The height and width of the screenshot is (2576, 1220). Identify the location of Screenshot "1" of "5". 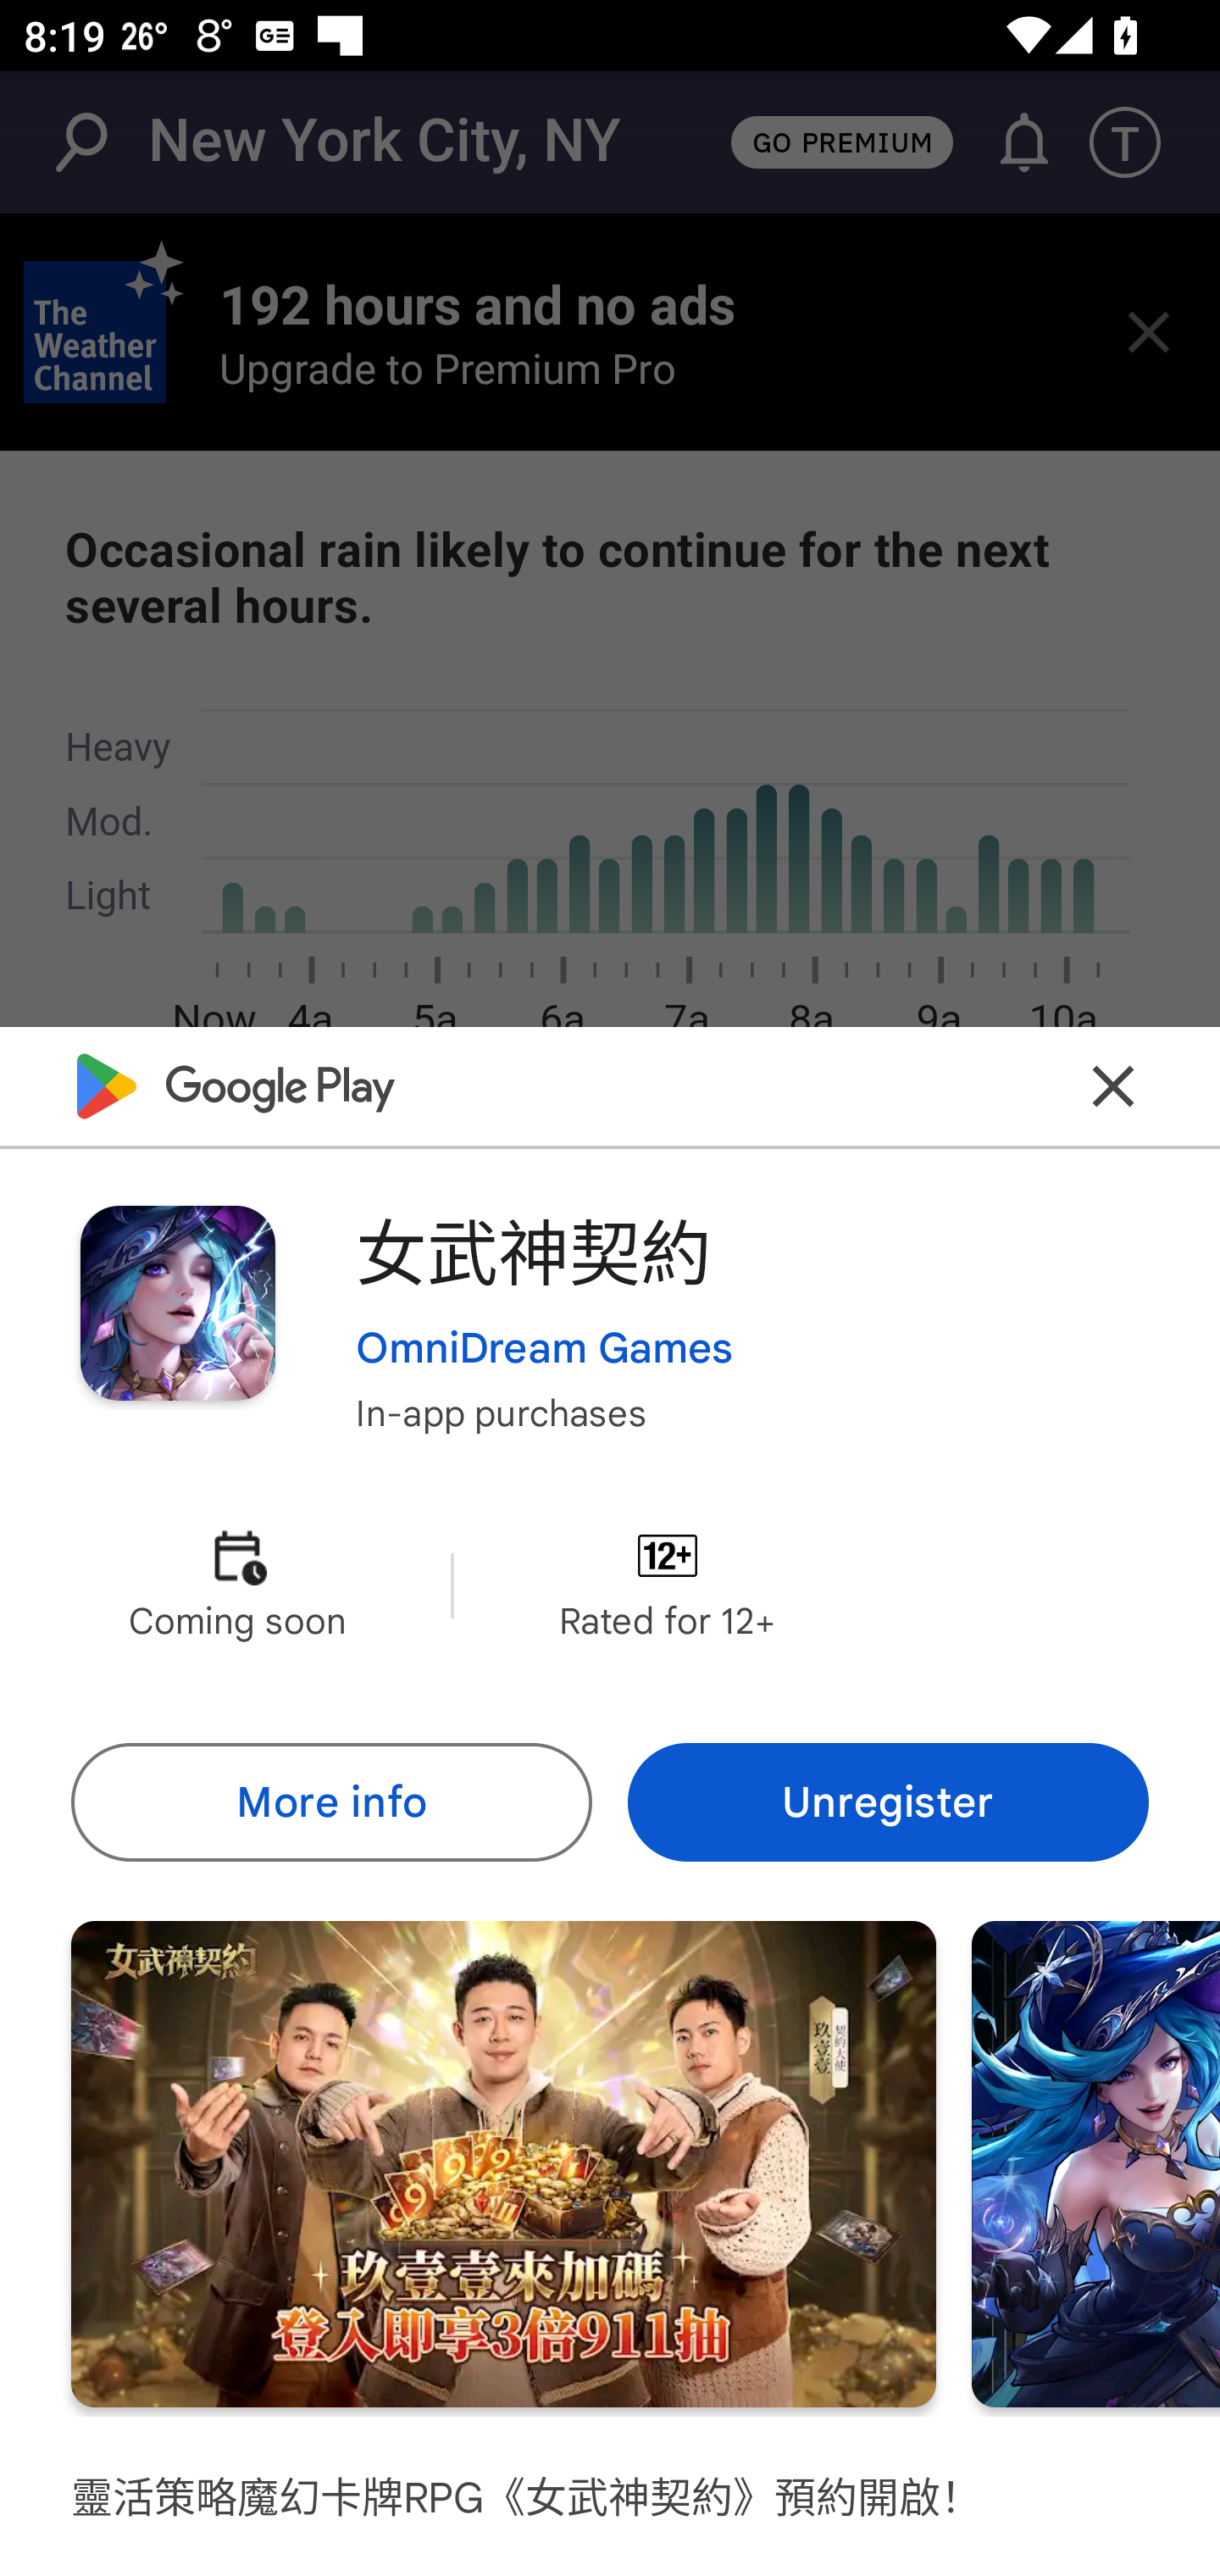
(503, 2164).